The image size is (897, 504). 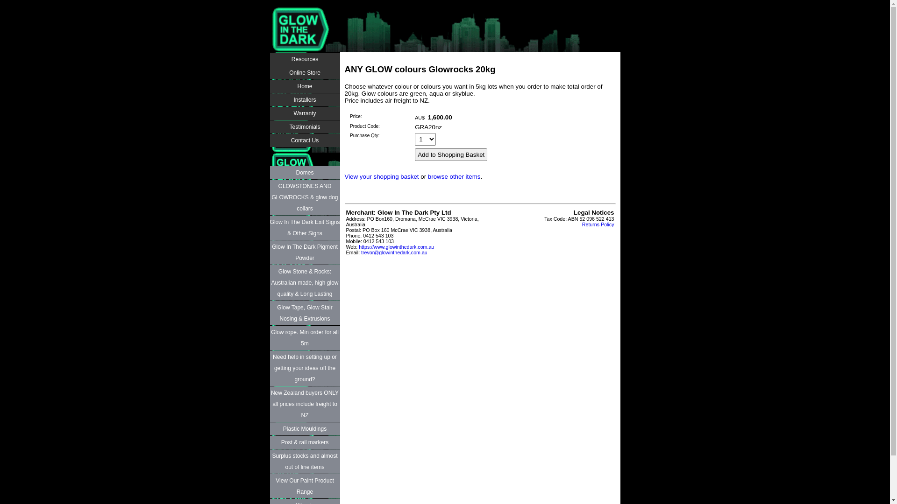 What do you see at coordinates (454, 176) in the screenshot?
I see `browse other items` at bounding box center [454, 176].